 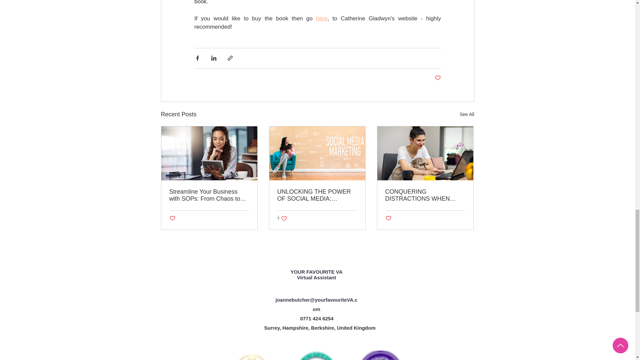 What do you see at coordinates (282, 218) in the screenshot?
I see `here` at bounding box center [282, 218].